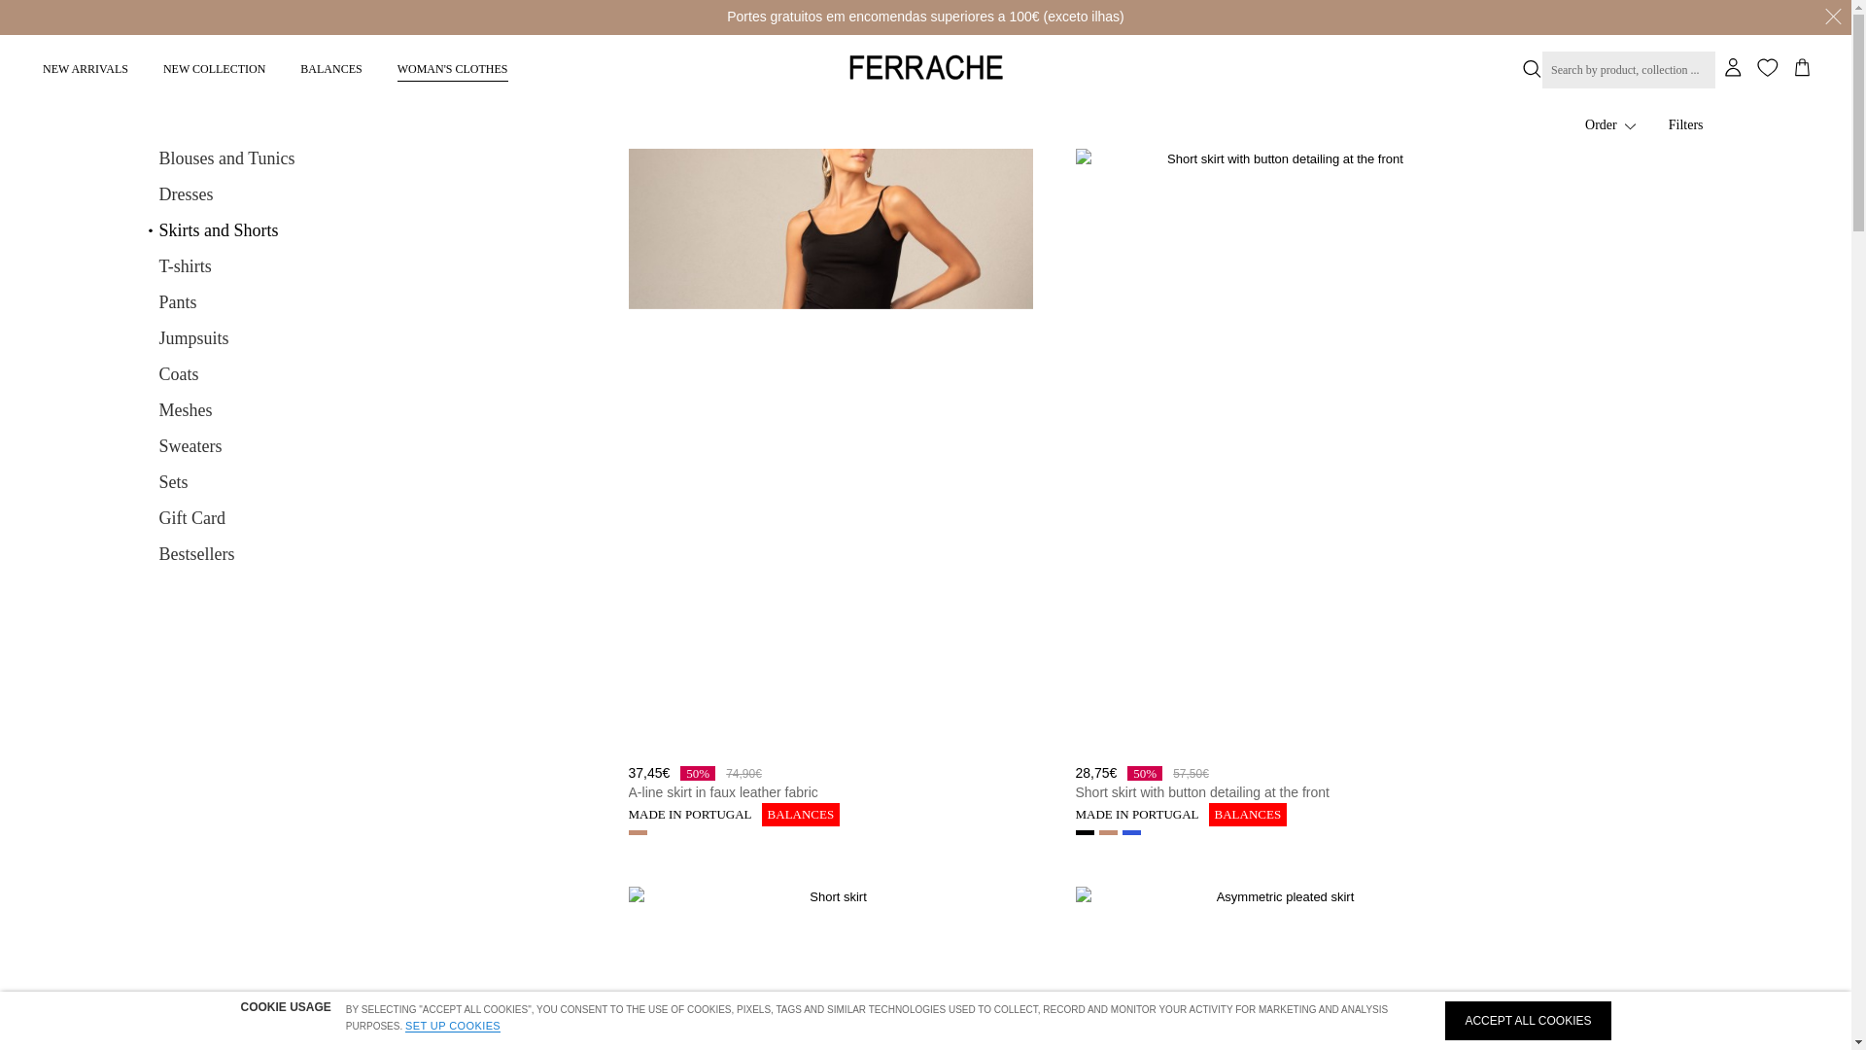  Describe the element at coordinates (452, 67) in the screenshot. I see `Woman's clothes` at that location.